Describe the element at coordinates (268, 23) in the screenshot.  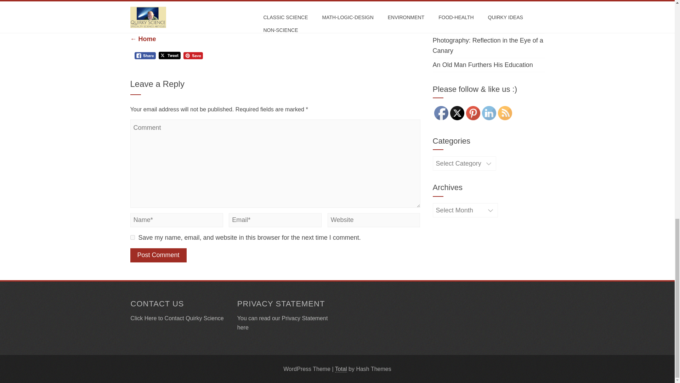
I see `Chocolate Alkaloid Theobromine` at that location.